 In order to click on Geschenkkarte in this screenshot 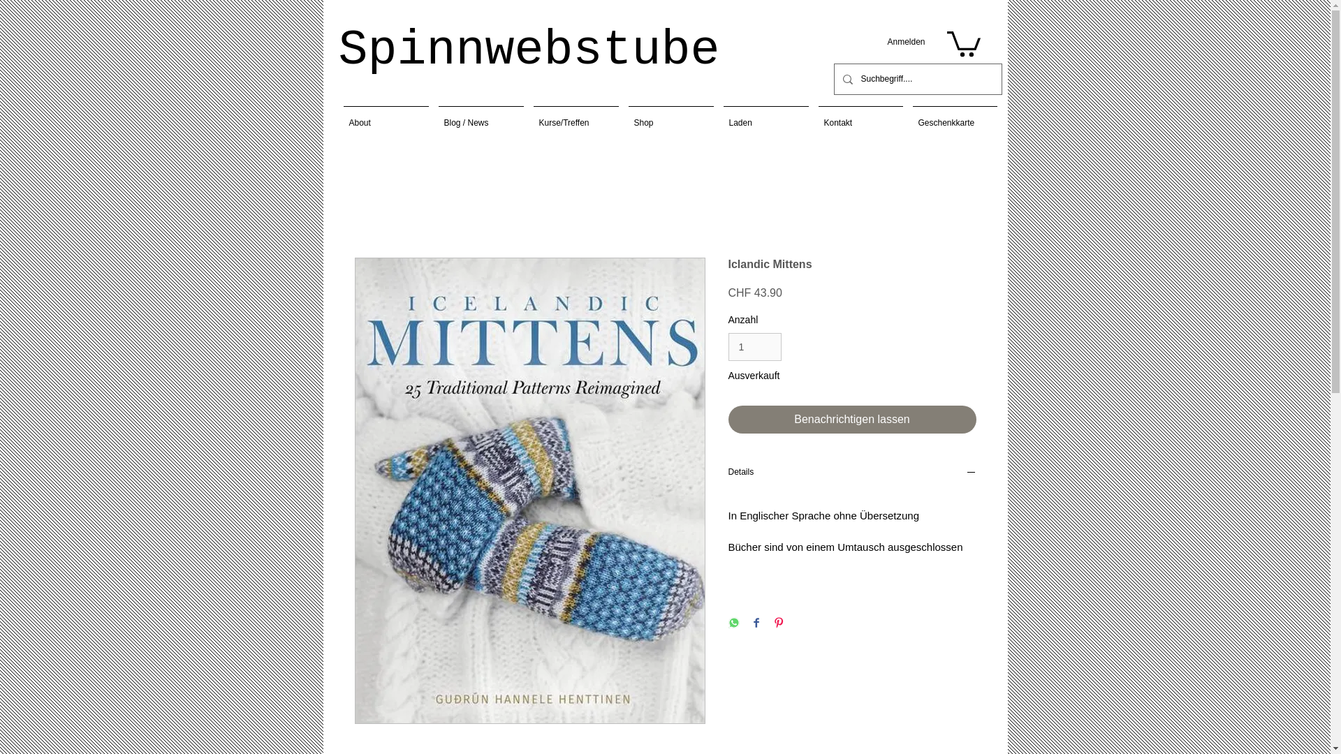, I will do `click(954, 117)`.